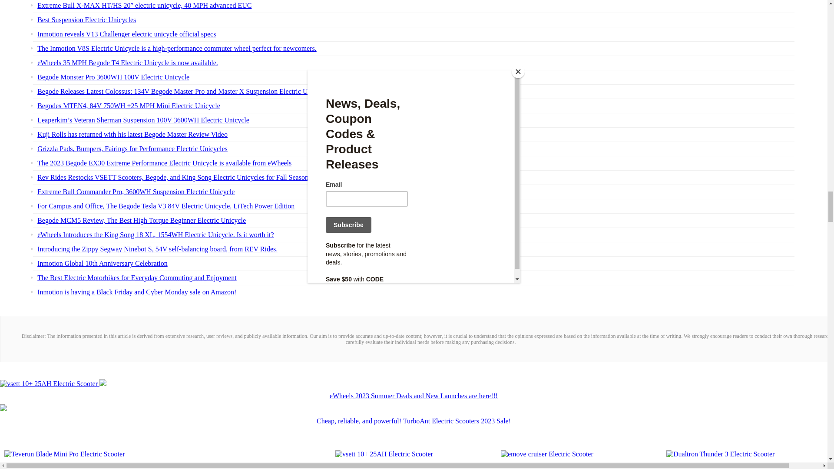 This screenshot has width=834, height=469. I want to click on eWheels 35 MPH Begode T4 Electric Unicycle is now available., so click(128, 63).